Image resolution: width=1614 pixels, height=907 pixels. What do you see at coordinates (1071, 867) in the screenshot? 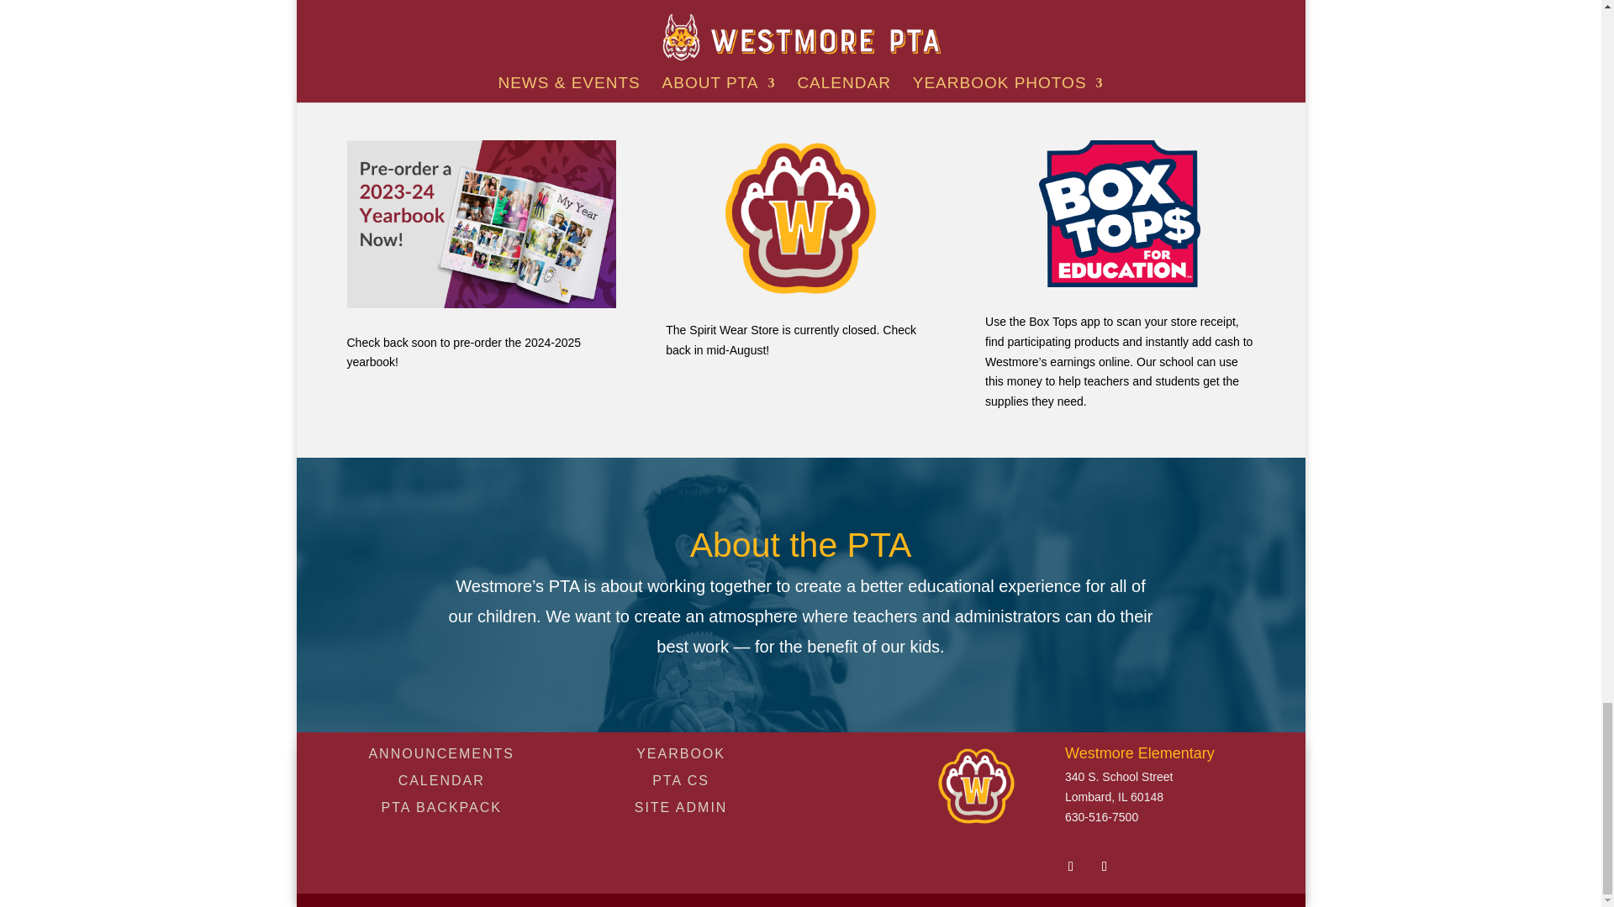
I see `Follow on Facebook` at bounding box center [1071, 867].